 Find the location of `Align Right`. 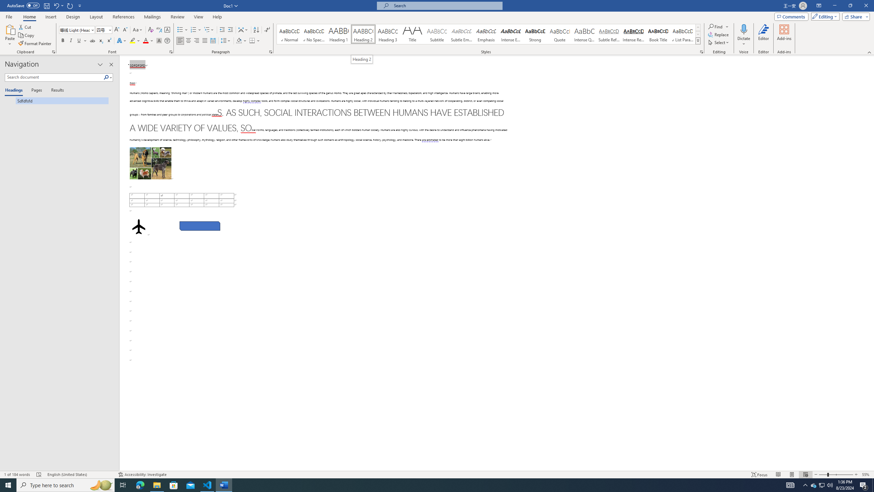

Align Right is located at coordinates (197, 41).